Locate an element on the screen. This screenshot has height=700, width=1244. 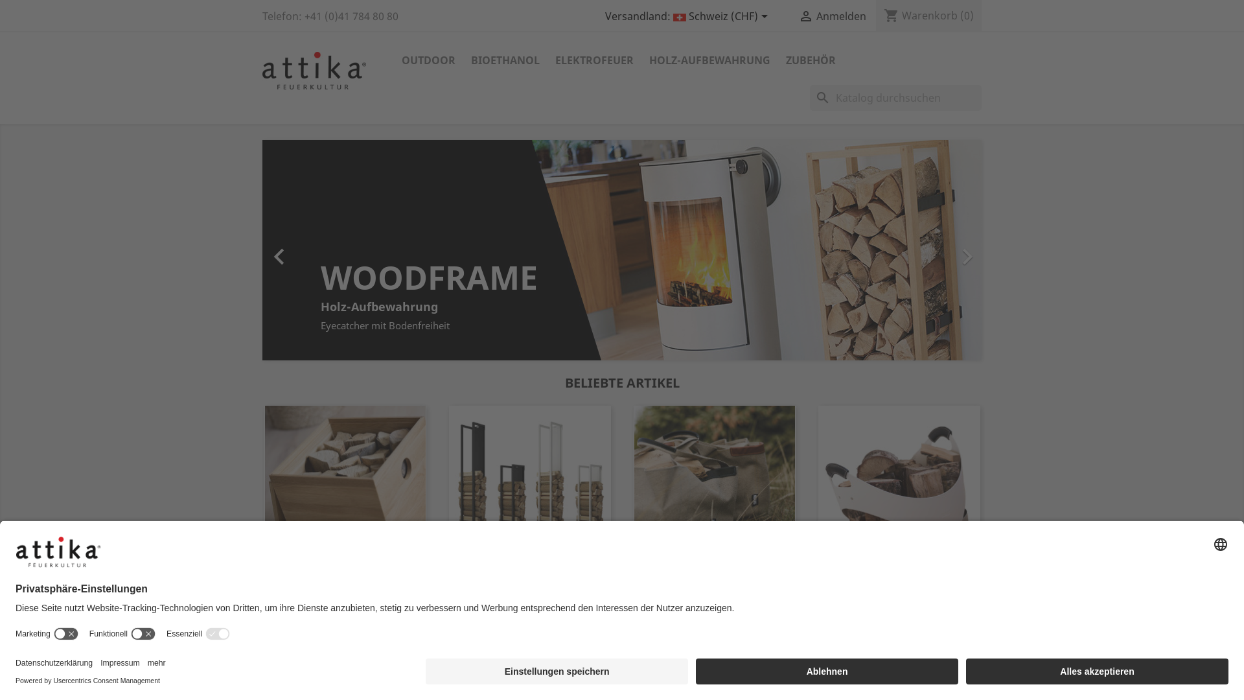
WOODWALL is located at coordinates (530, 580).